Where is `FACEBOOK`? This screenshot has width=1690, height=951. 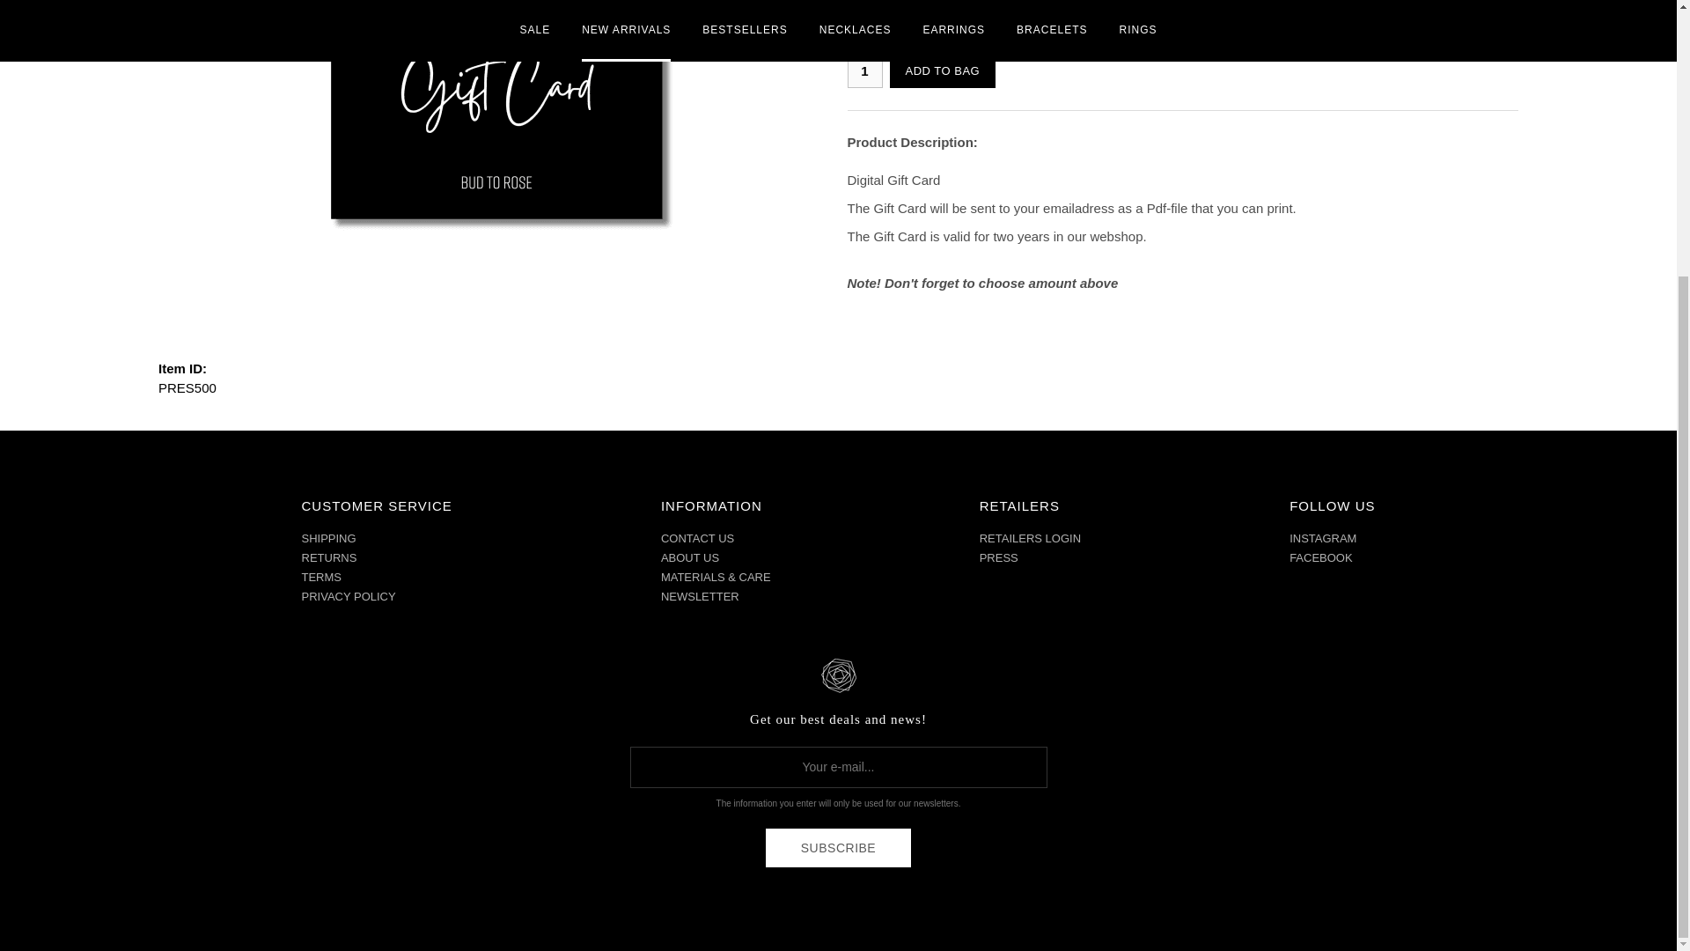
FACEBOOK is located at coordinates (1320, 558).